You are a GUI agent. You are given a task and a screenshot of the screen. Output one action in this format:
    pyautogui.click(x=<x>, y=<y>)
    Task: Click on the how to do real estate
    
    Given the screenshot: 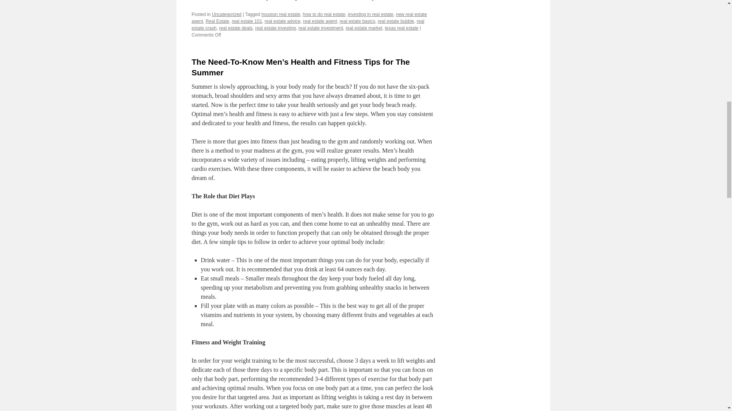 What is the action you would take?
    pyautogui.click(x=324, y=14)
    